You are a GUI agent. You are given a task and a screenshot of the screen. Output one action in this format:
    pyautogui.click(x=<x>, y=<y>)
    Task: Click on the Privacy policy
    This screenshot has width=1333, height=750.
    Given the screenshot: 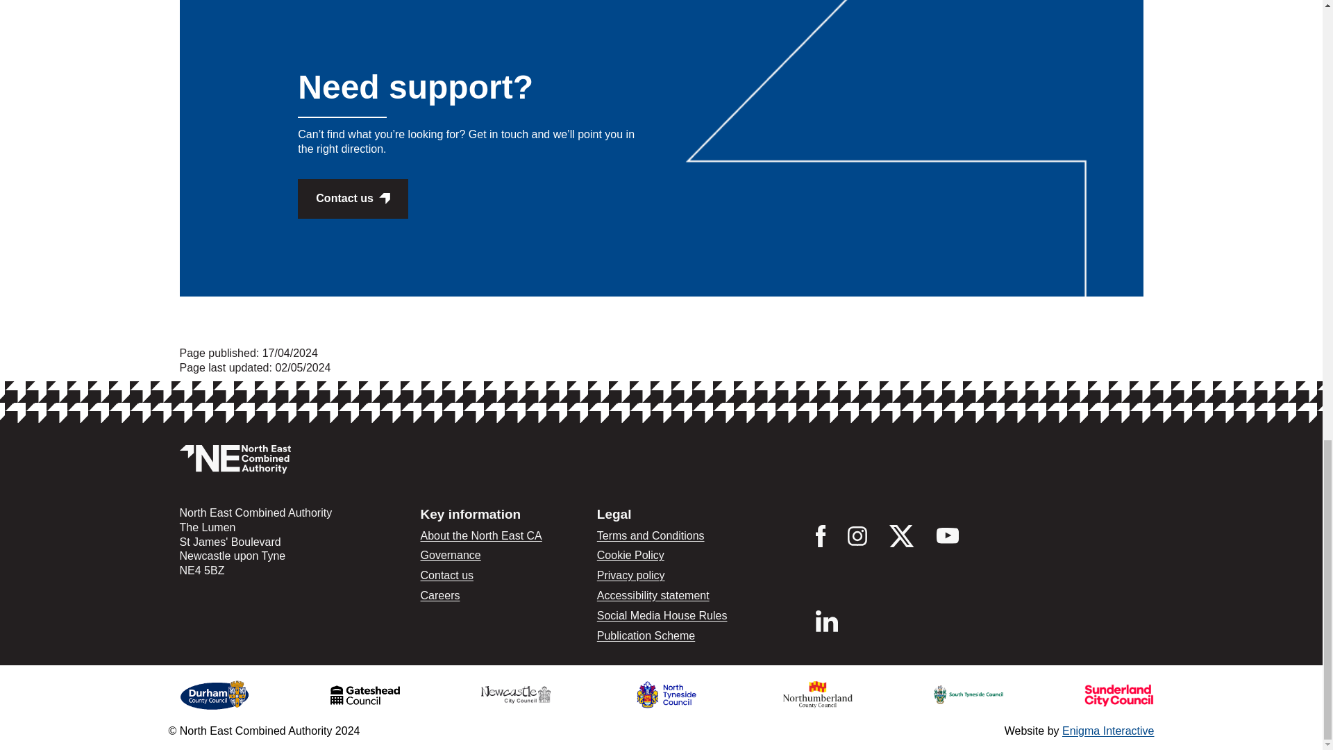 What is the action you would take?
    pyautogui.click(x=631, y=575)
    